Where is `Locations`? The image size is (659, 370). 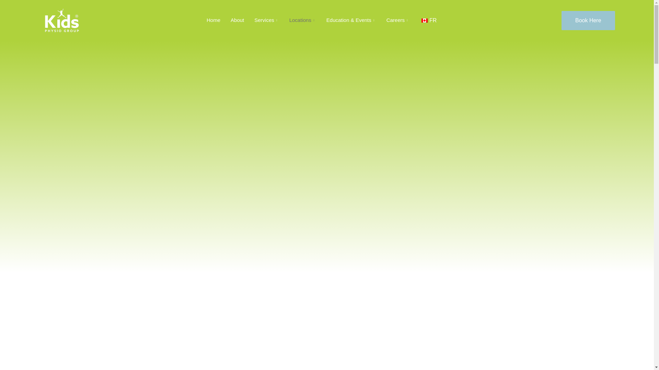
Locations is located at coordinates (306, 20).